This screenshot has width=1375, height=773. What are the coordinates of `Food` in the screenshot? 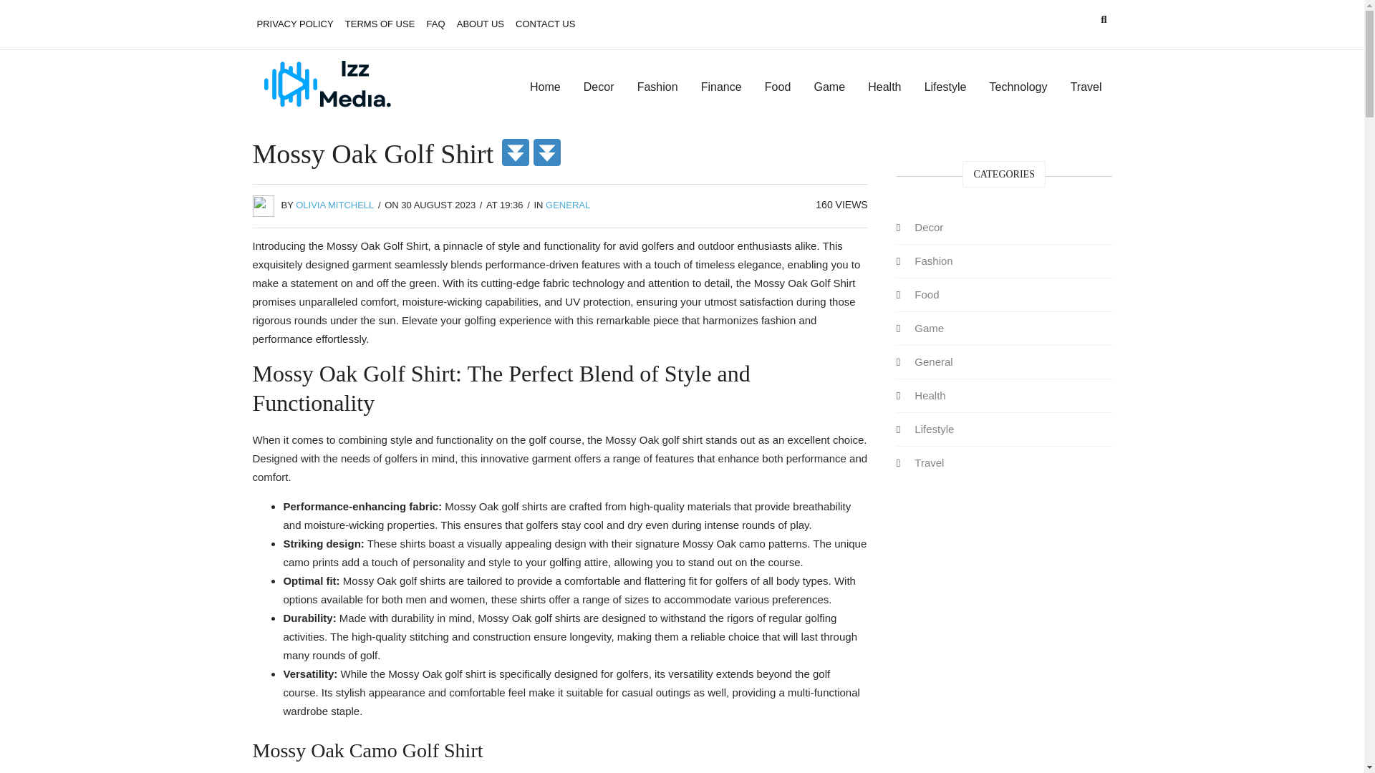 It's located at (778, 87).